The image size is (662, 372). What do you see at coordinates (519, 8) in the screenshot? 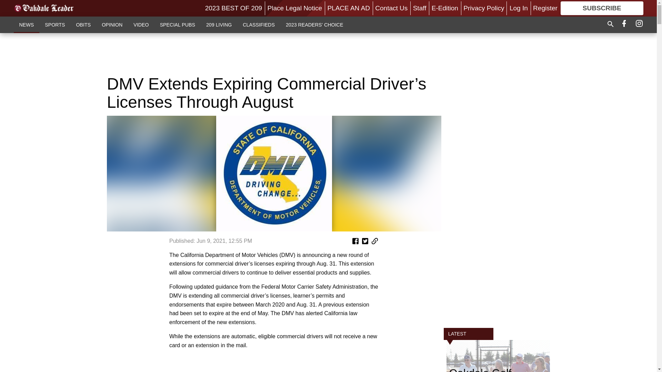
I see `Log In` at bounding box center [519, 8].